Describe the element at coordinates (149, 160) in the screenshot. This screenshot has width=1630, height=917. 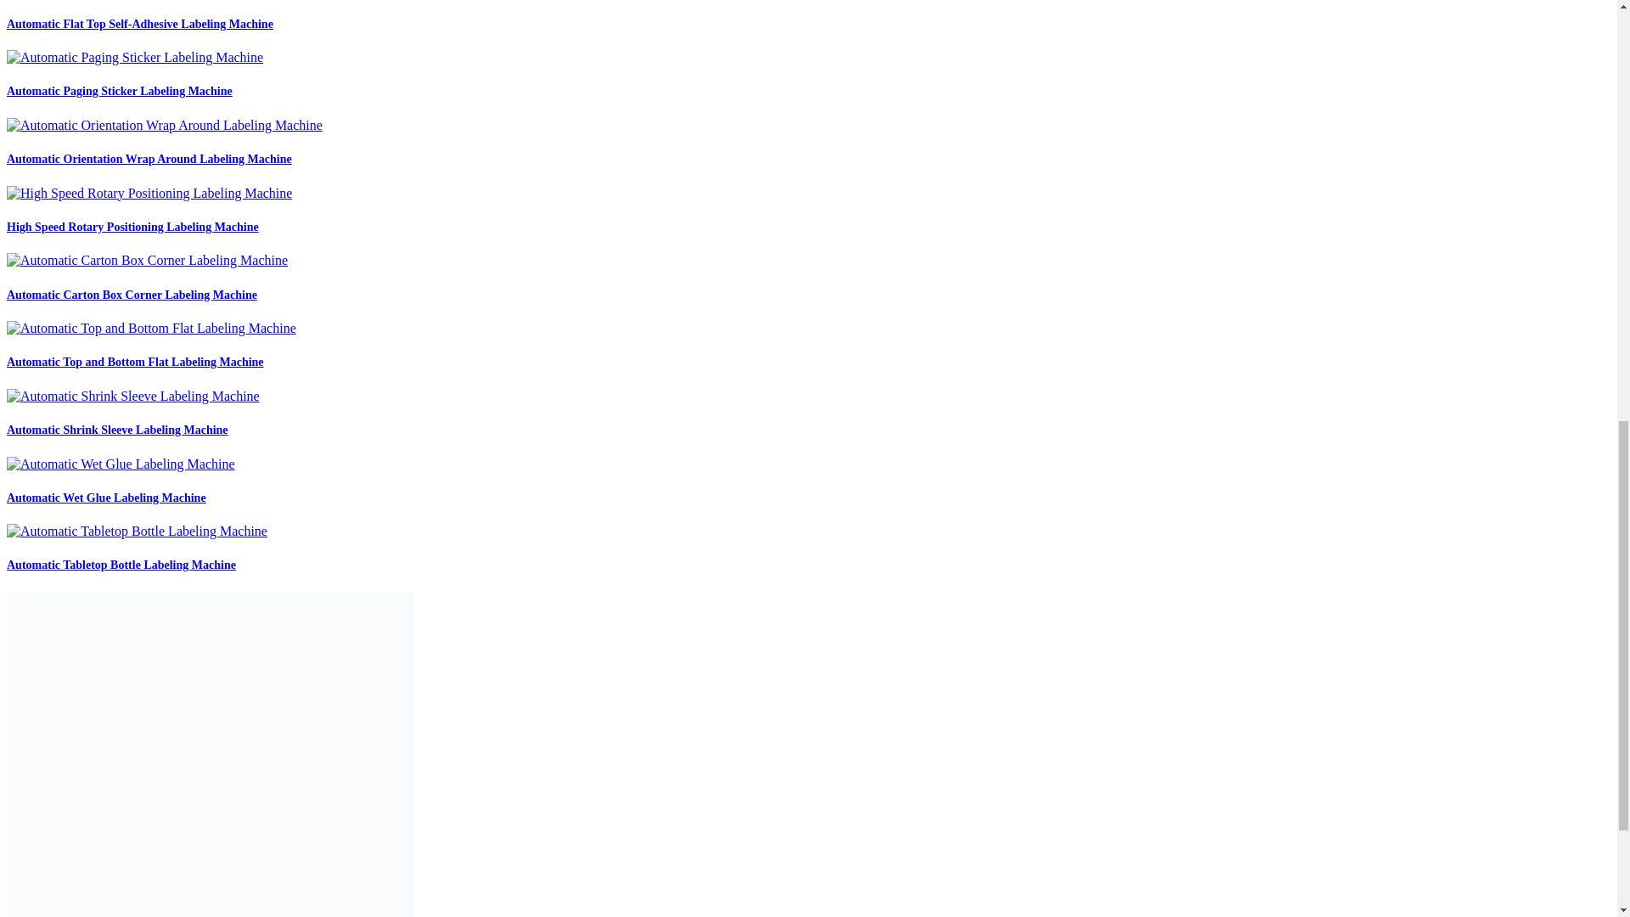
I see `Automatic Orientation Wrap Around Labeling Machine` at that location.